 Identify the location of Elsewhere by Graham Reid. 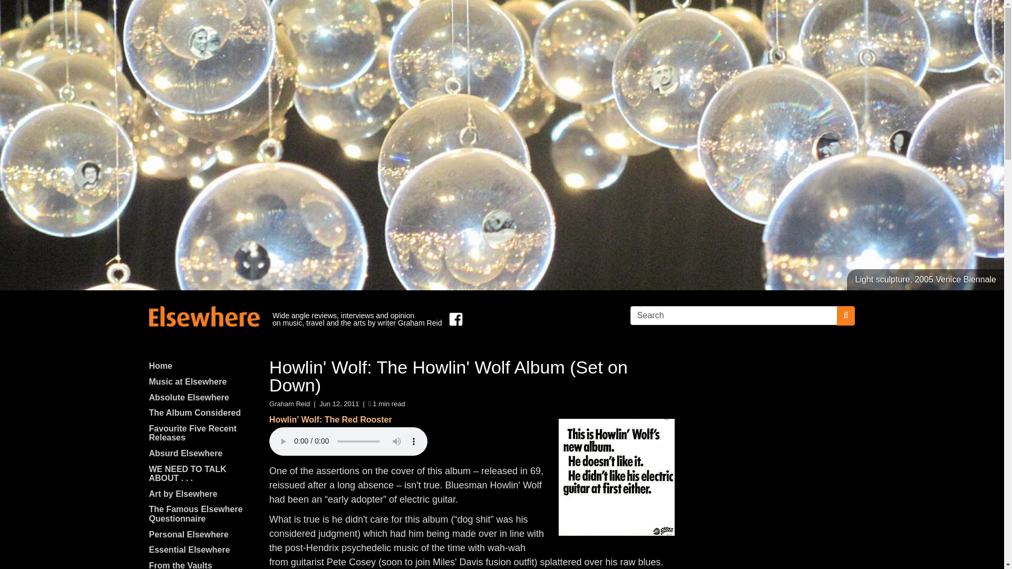
(203, 316).